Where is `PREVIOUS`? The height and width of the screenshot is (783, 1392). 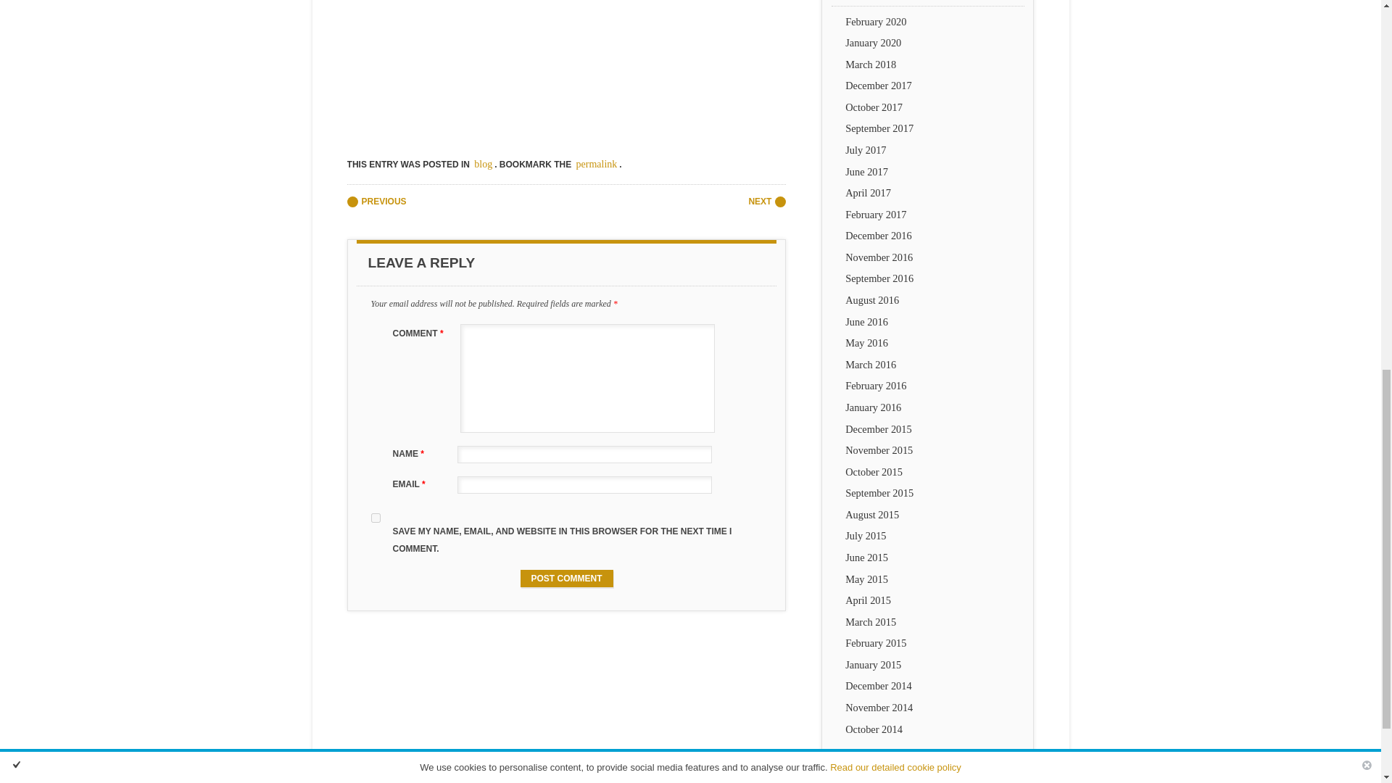
PREVIOUS is located at coordinates (376, 202).